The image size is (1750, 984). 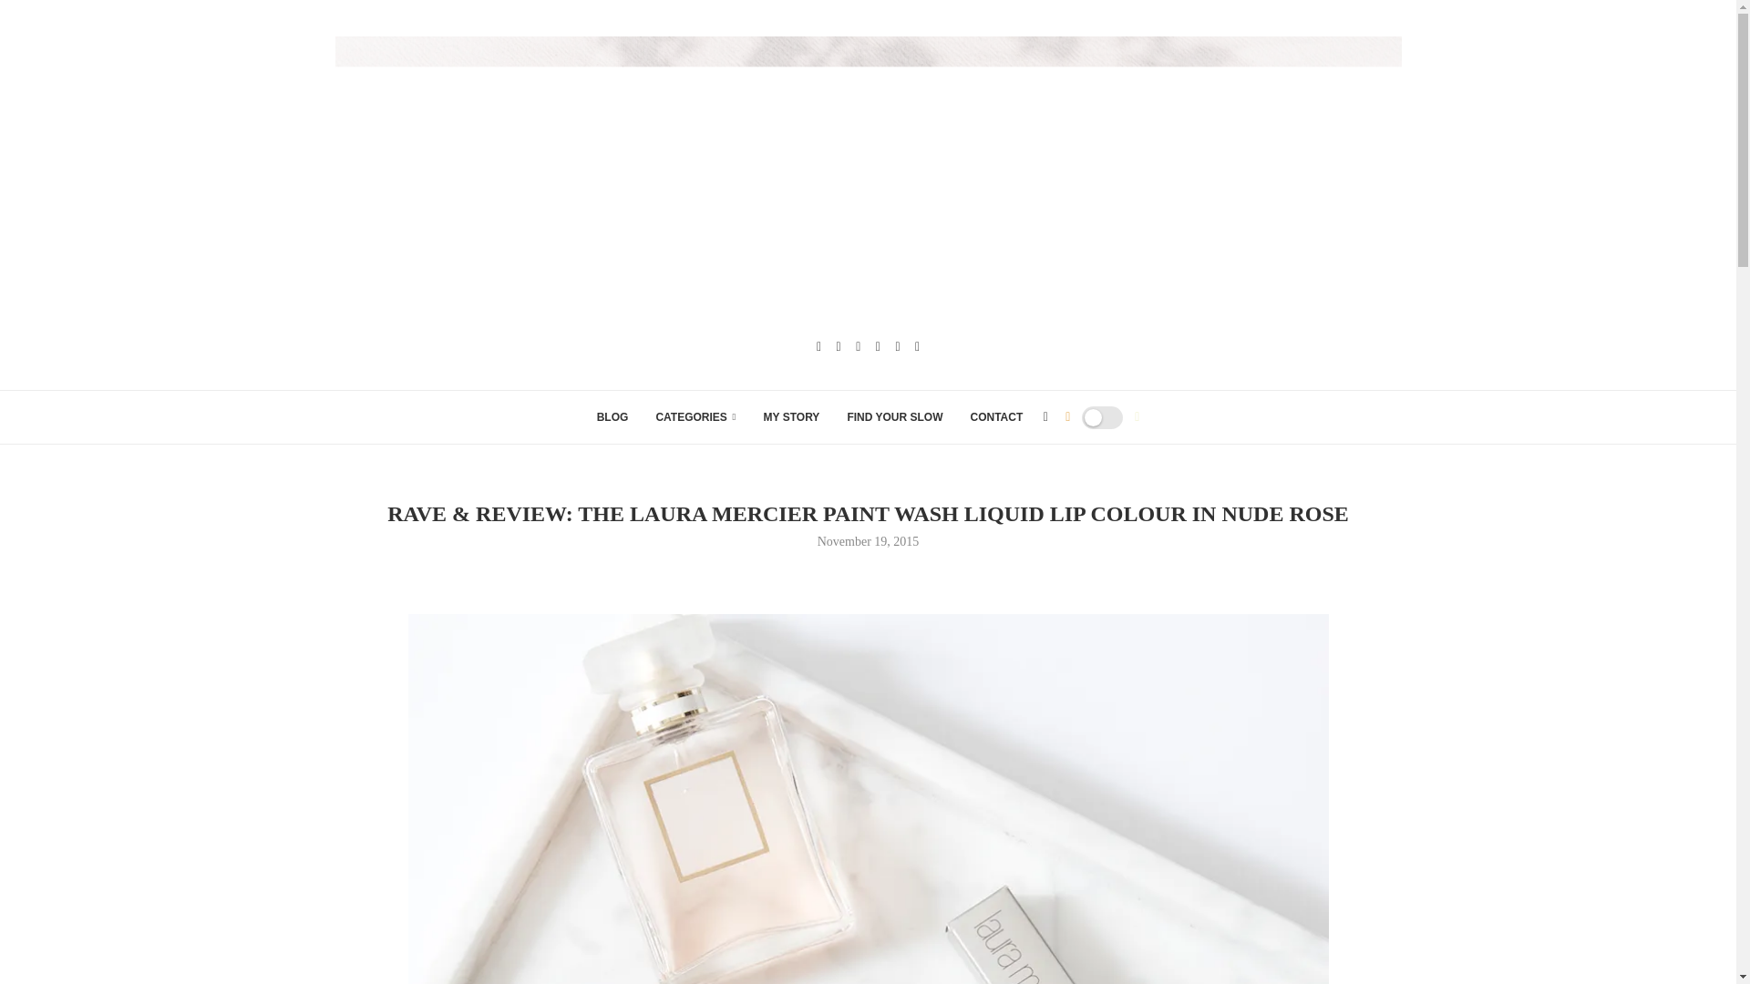 I want to click on FIND YOUR SLOW, so click(x=895, y=417).